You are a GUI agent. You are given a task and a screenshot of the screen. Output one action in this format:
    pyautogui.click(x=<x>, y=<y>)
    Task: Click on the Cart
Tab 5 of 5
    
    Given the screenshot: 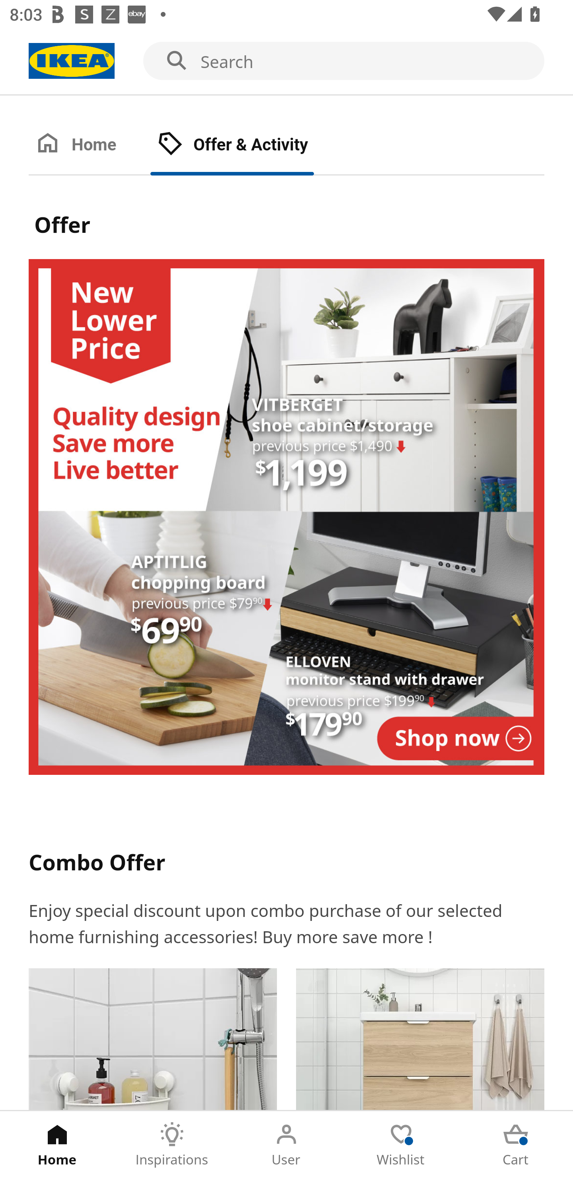 What is the action you would take?
    pyautogui.click(x=516, y=1145)
    